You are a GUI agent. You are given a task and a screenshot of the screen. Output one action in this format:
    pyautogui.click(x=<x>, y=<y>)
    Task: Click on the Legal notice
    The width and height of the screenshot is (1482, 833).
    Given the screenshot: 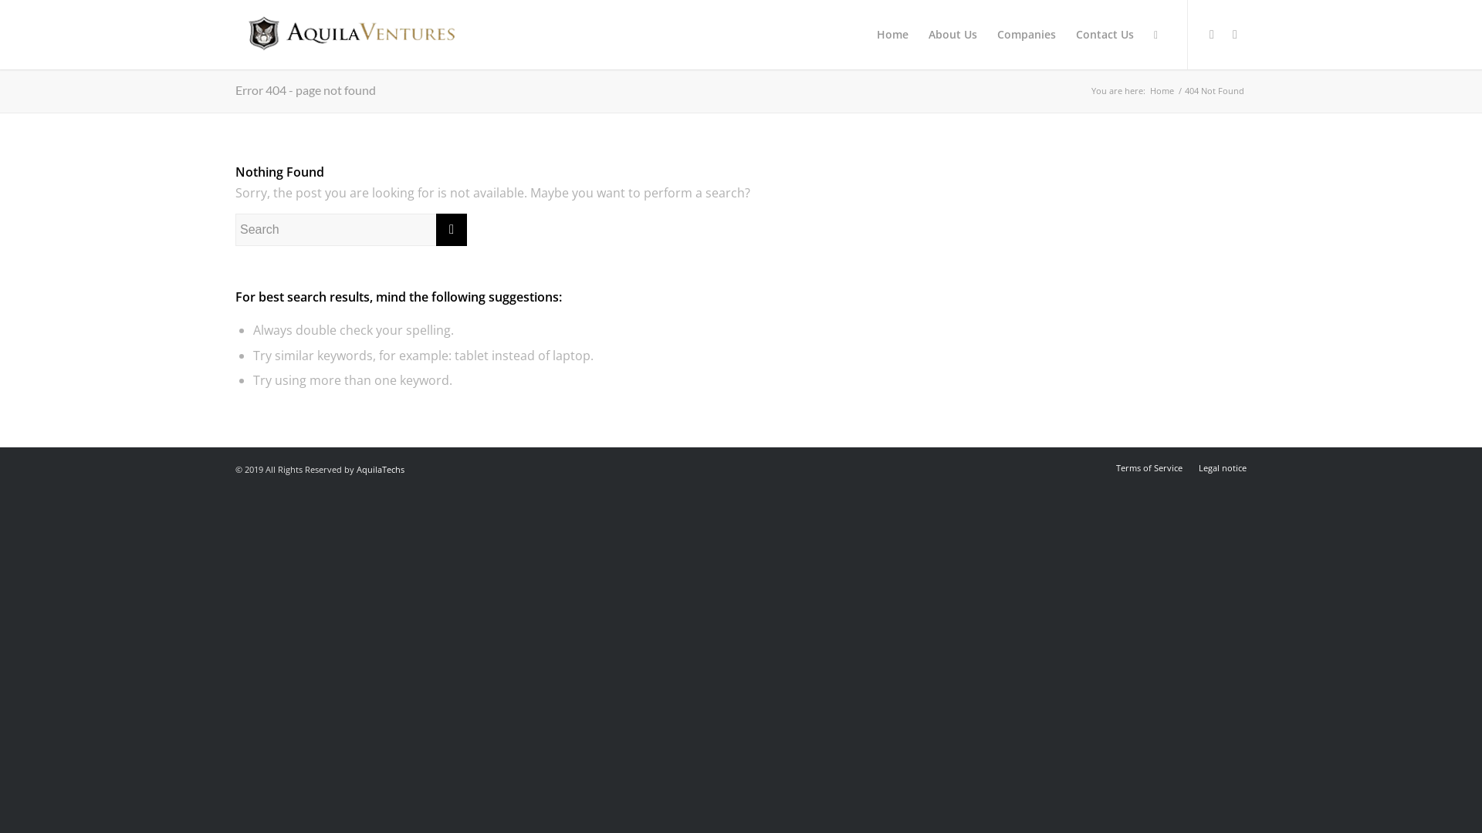 What is the action you would take?
    pyautogui.click(x=1223, y=467)
    